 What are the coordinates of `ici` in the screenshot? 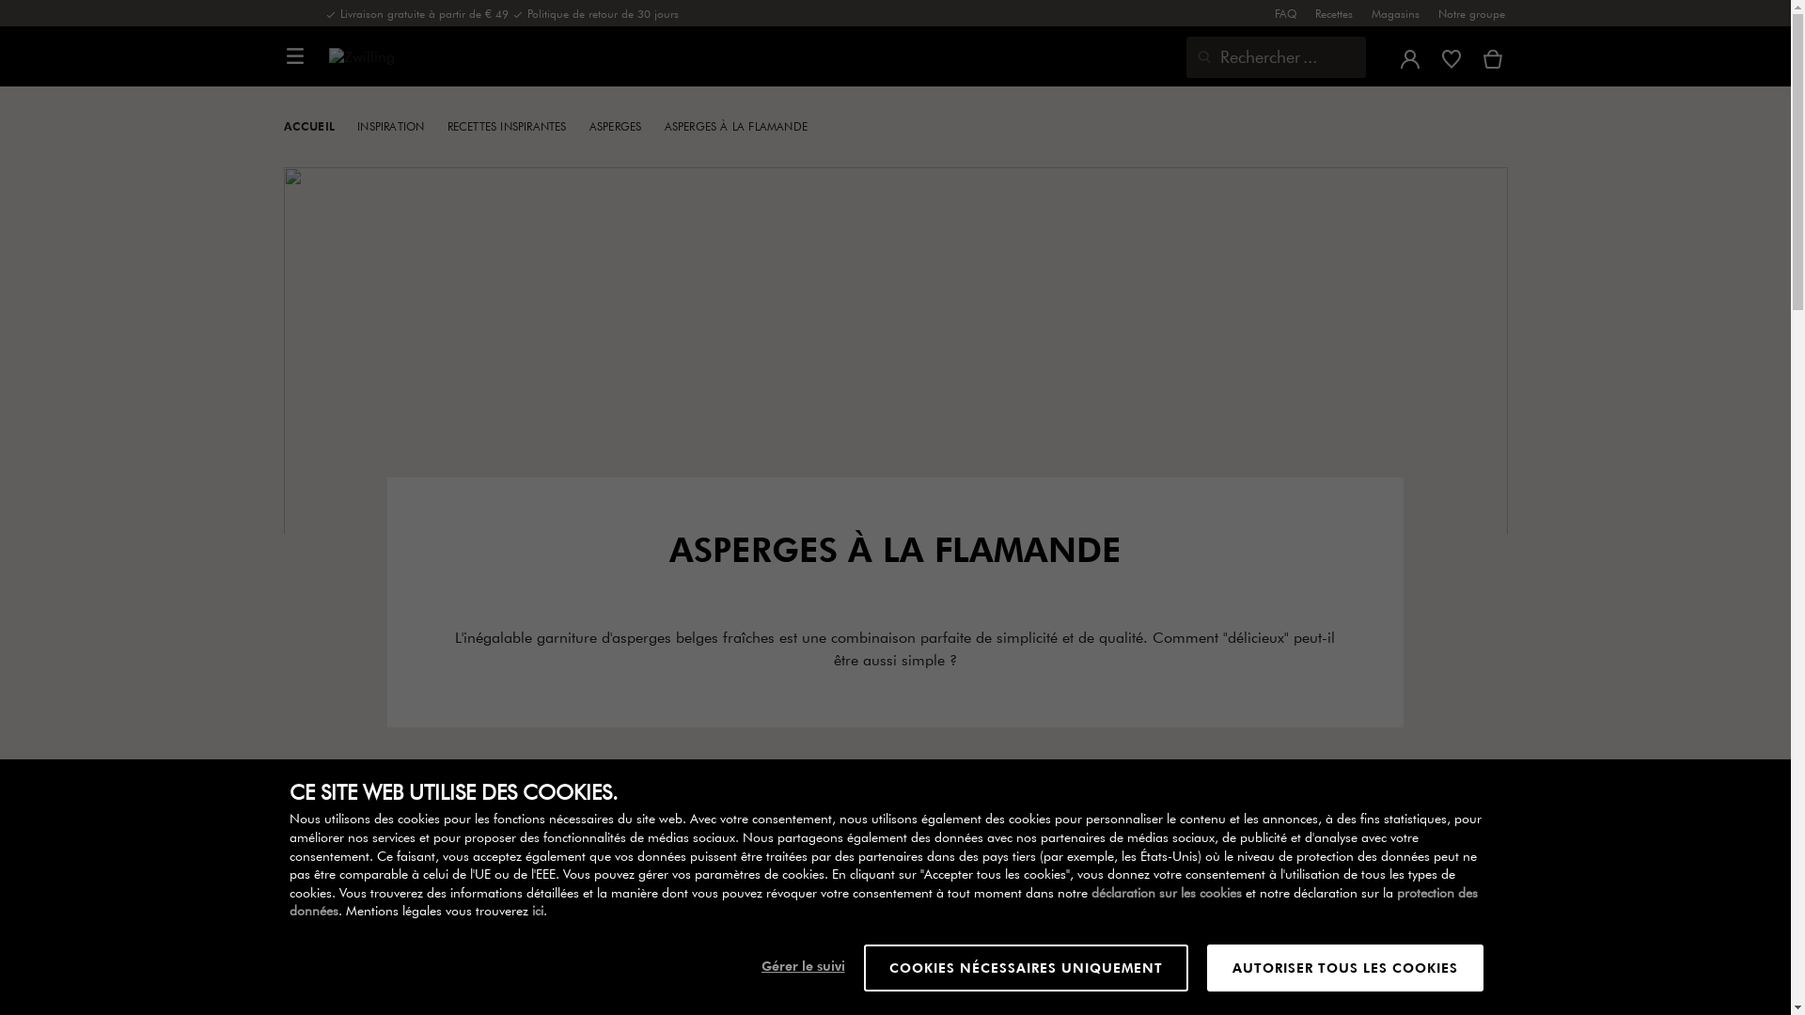 It's located at (538, 911).